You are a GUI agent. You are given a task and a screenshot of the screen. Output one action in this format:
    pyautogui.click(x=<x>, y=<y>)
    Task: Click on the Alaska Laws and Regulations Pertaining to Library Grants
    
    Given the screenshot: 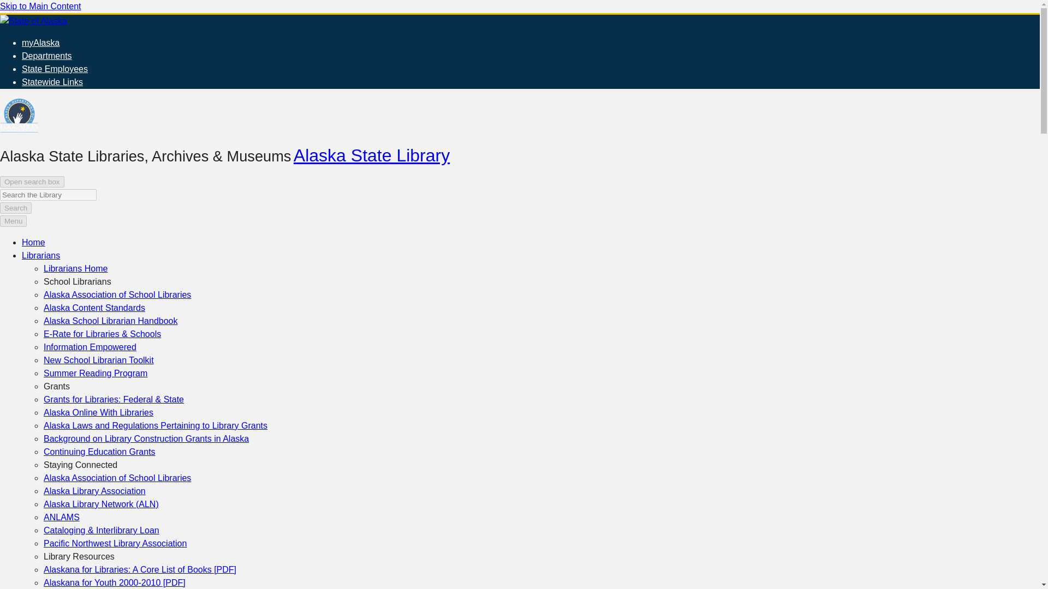 What is the action you would take?
    pyautogui.click(x=155, y=425)
    